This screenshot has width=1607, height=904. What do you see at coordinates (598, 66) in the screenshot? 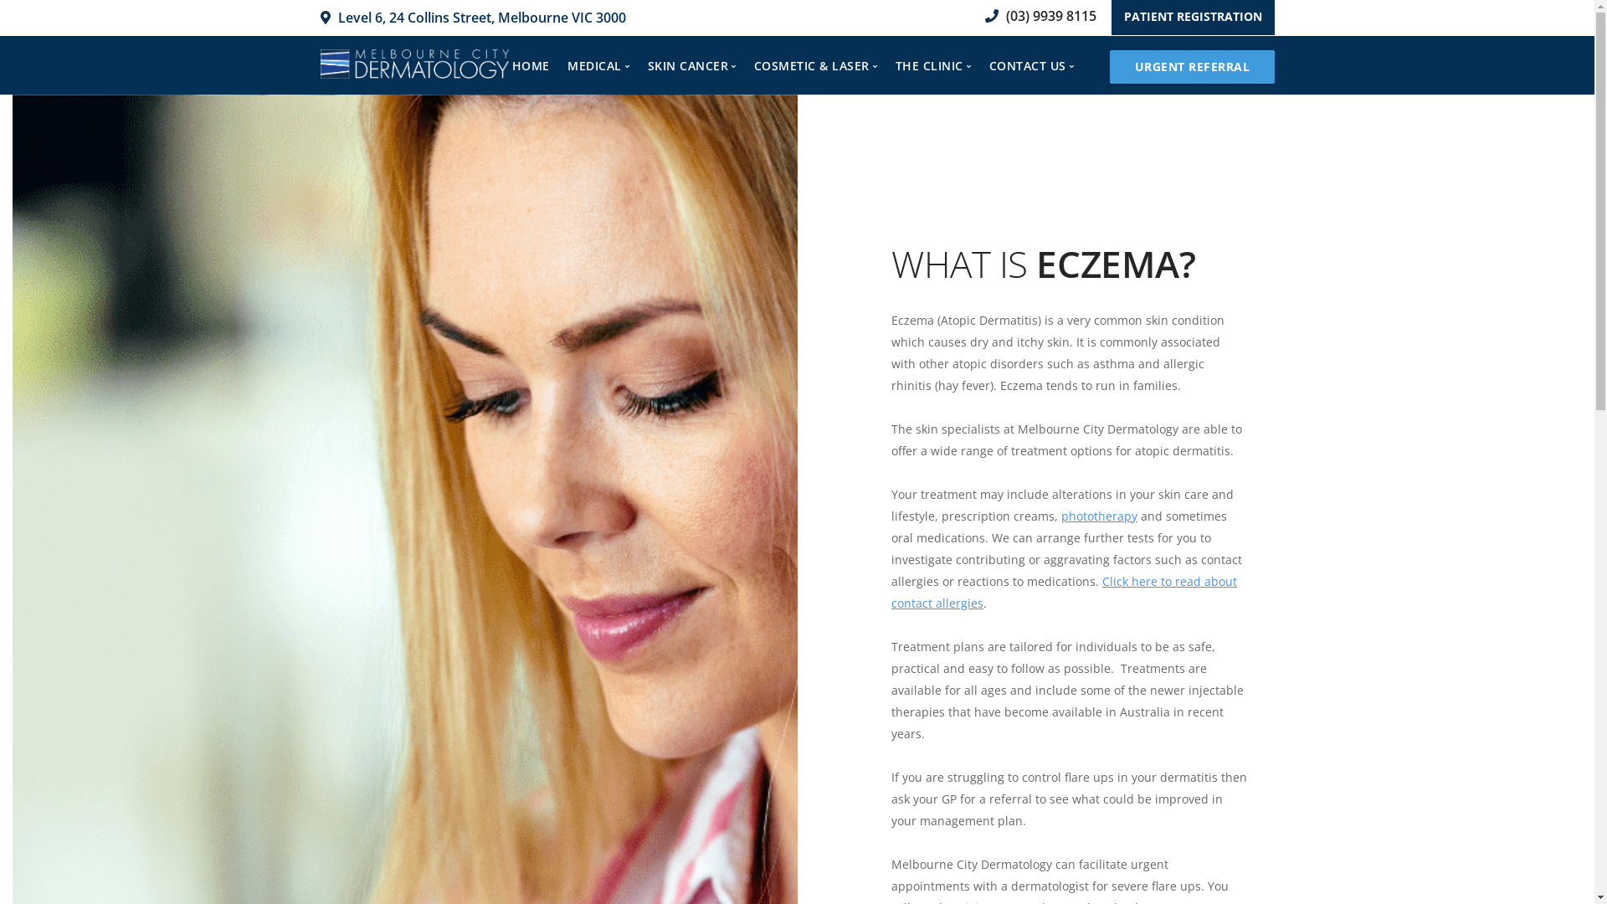
I see `MEDICAL` at bounding box center [598, 66].